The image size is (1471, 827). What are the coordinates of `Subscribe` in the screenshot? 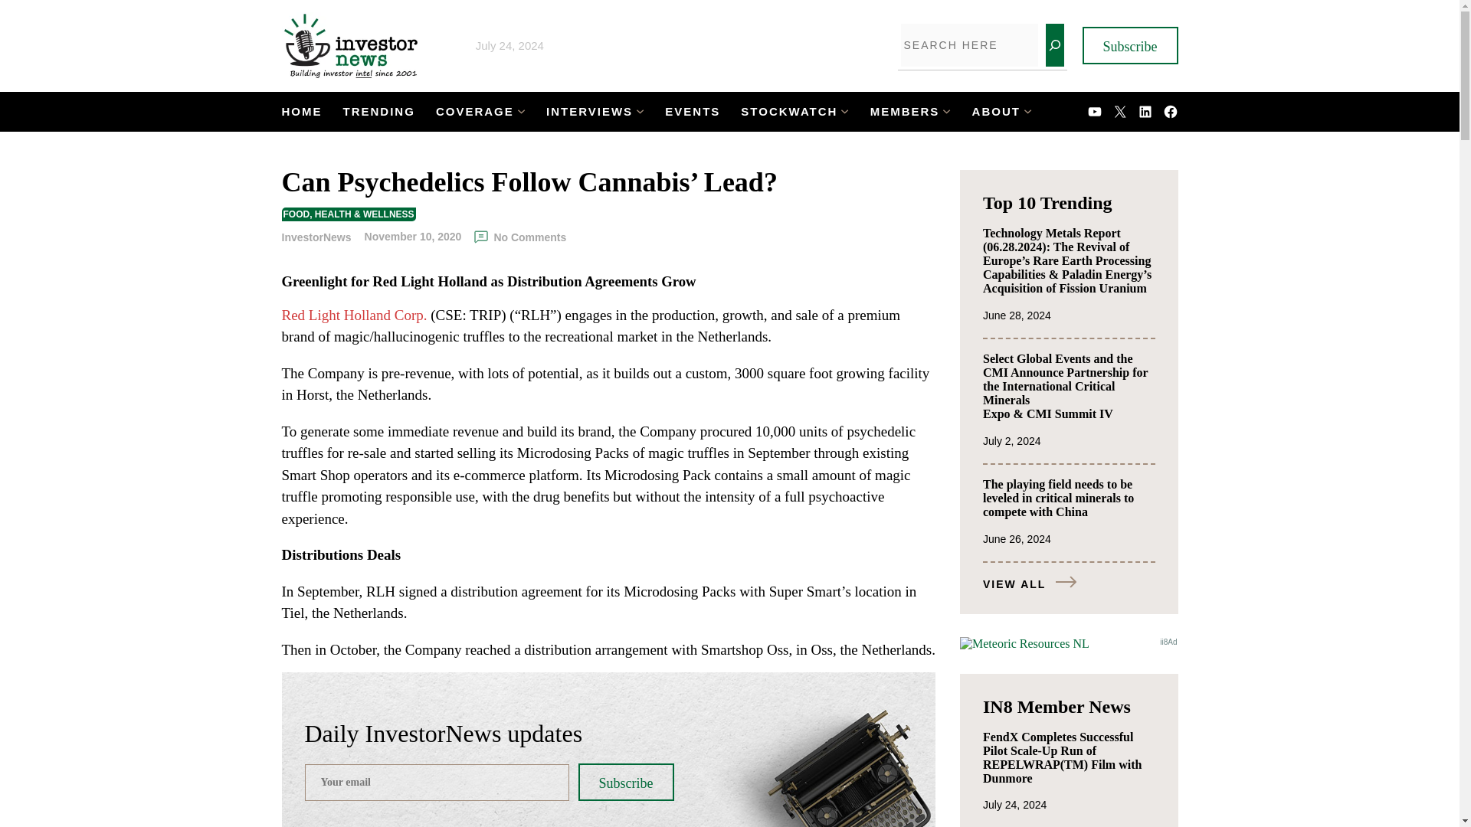 It's located at (1129, 45).